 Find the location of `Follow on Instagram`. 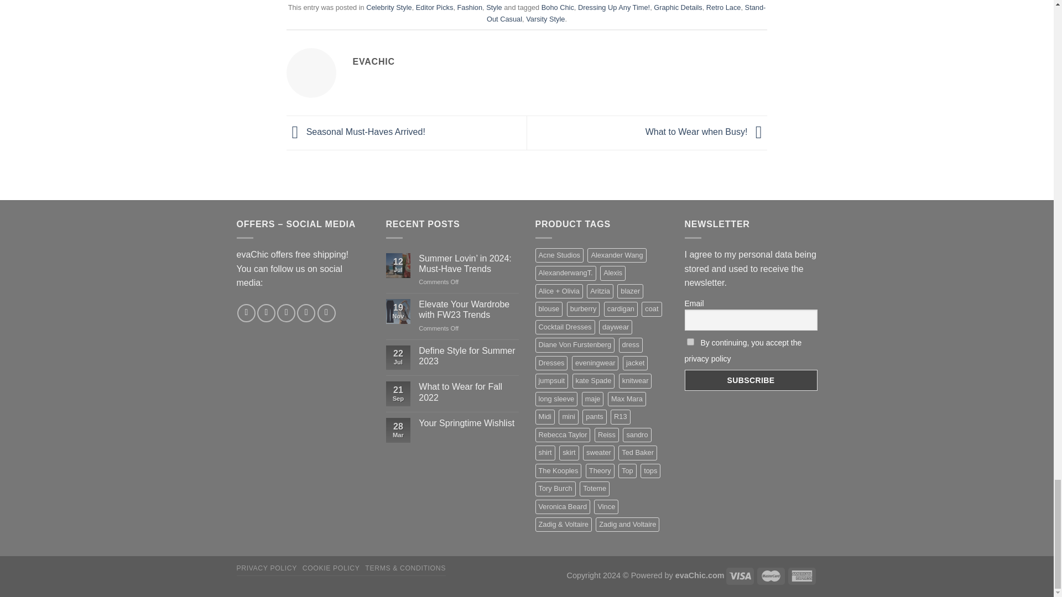

Follow on Instagram is located at coordinates (265, 313).